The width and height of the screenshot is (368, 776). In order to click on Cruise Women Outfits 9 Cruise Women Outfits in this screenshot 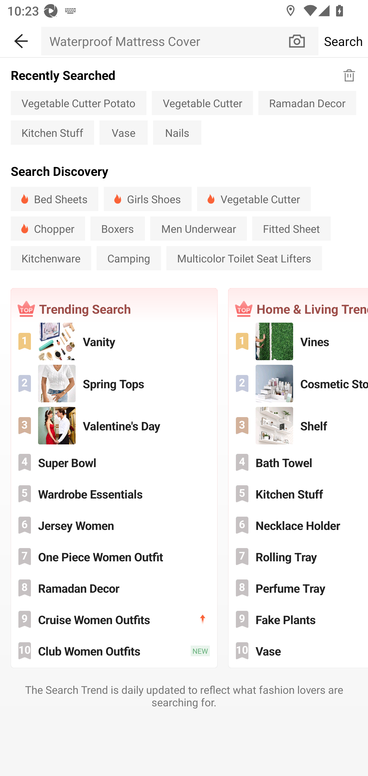, I will do `click(114, 619)`.